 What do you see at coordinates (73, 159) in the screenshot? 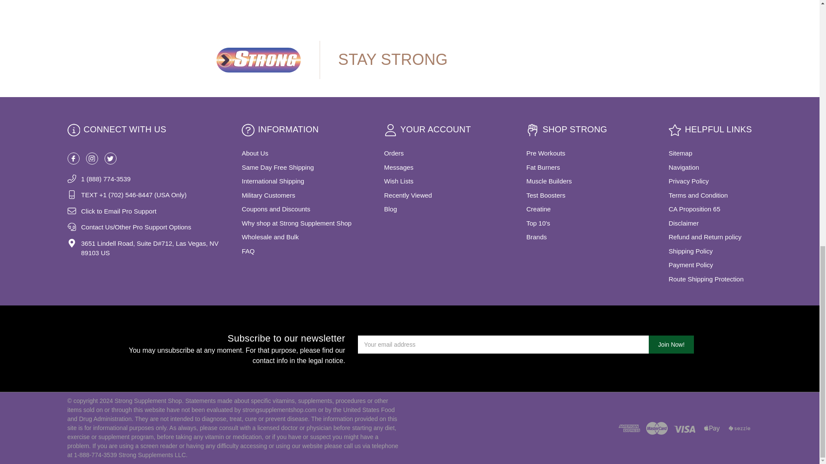
I see `Facebook` at bounding box center [73, 159].